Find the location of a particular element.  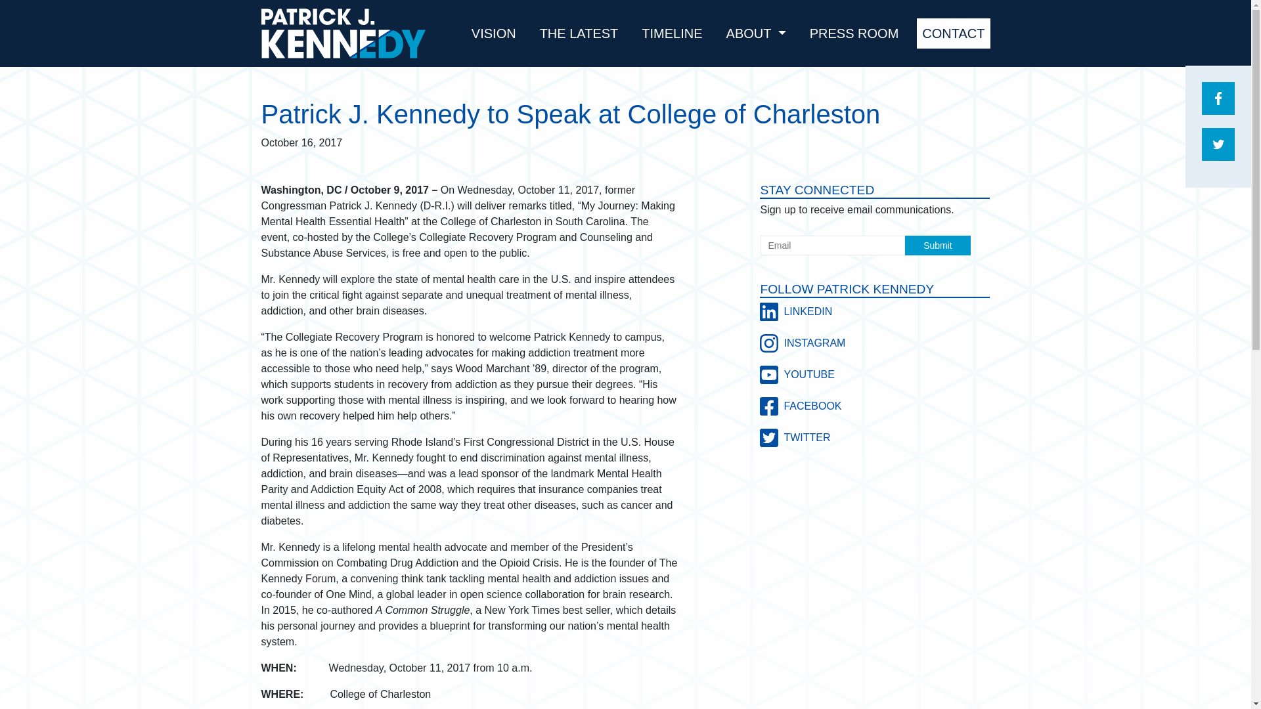

Share on Twitter is located at coordinates (1218, 144).